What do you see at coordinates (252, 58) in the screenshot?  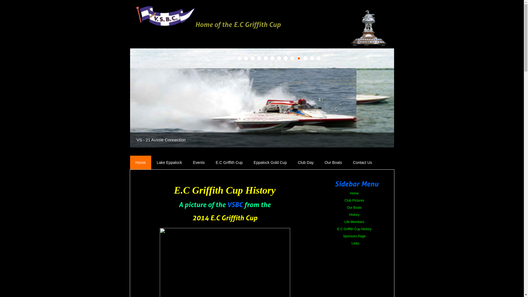 I see `3` at bounding box center [252, 58].